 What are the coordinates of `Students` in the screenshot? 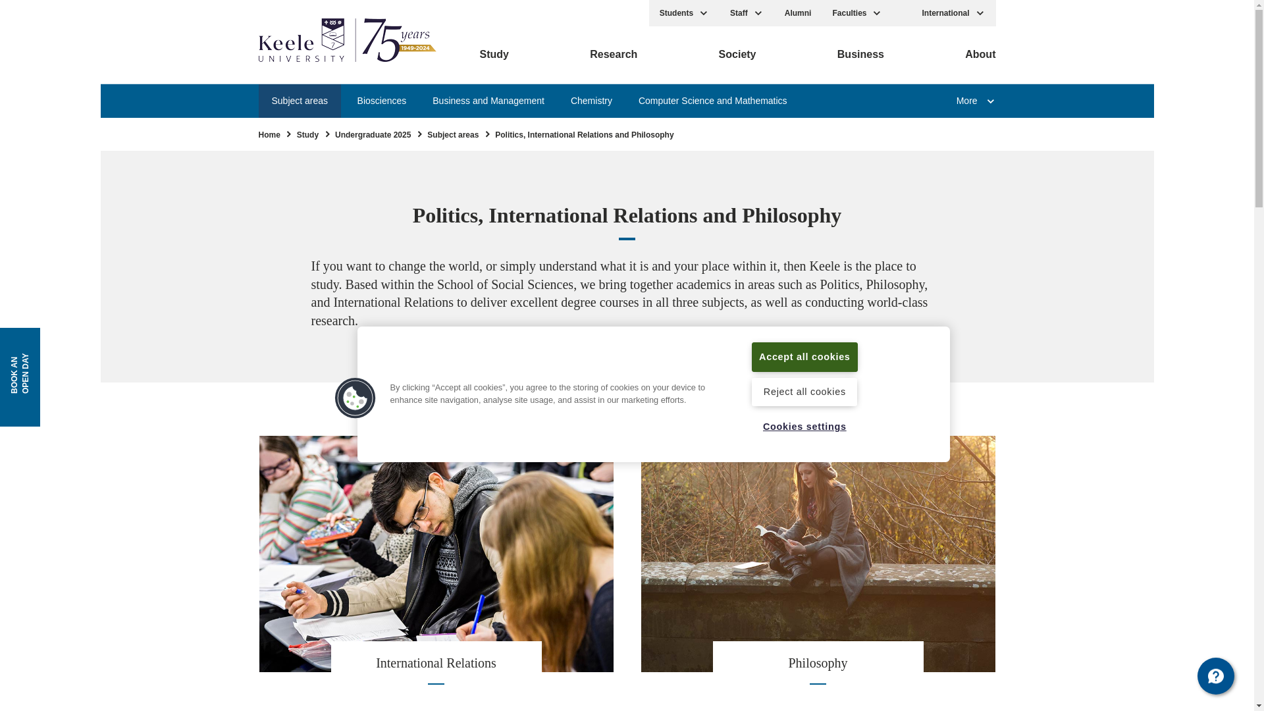 It's located at (684, 13).